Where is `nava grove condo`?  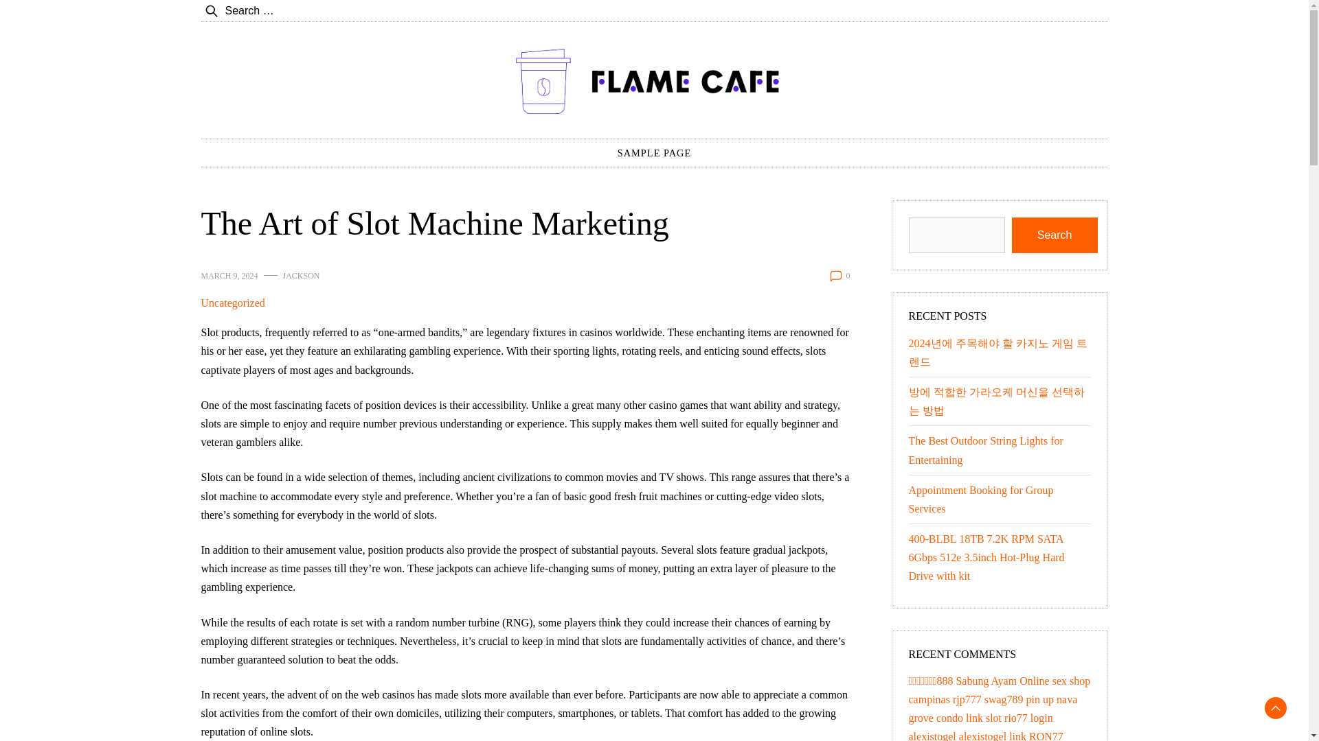
nava grove condo is located at coordinates (993, 708).